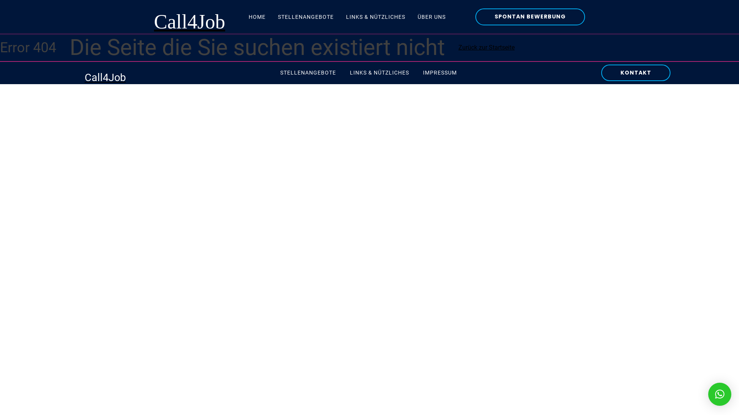  I want to click on HOME, so click(257, 17).